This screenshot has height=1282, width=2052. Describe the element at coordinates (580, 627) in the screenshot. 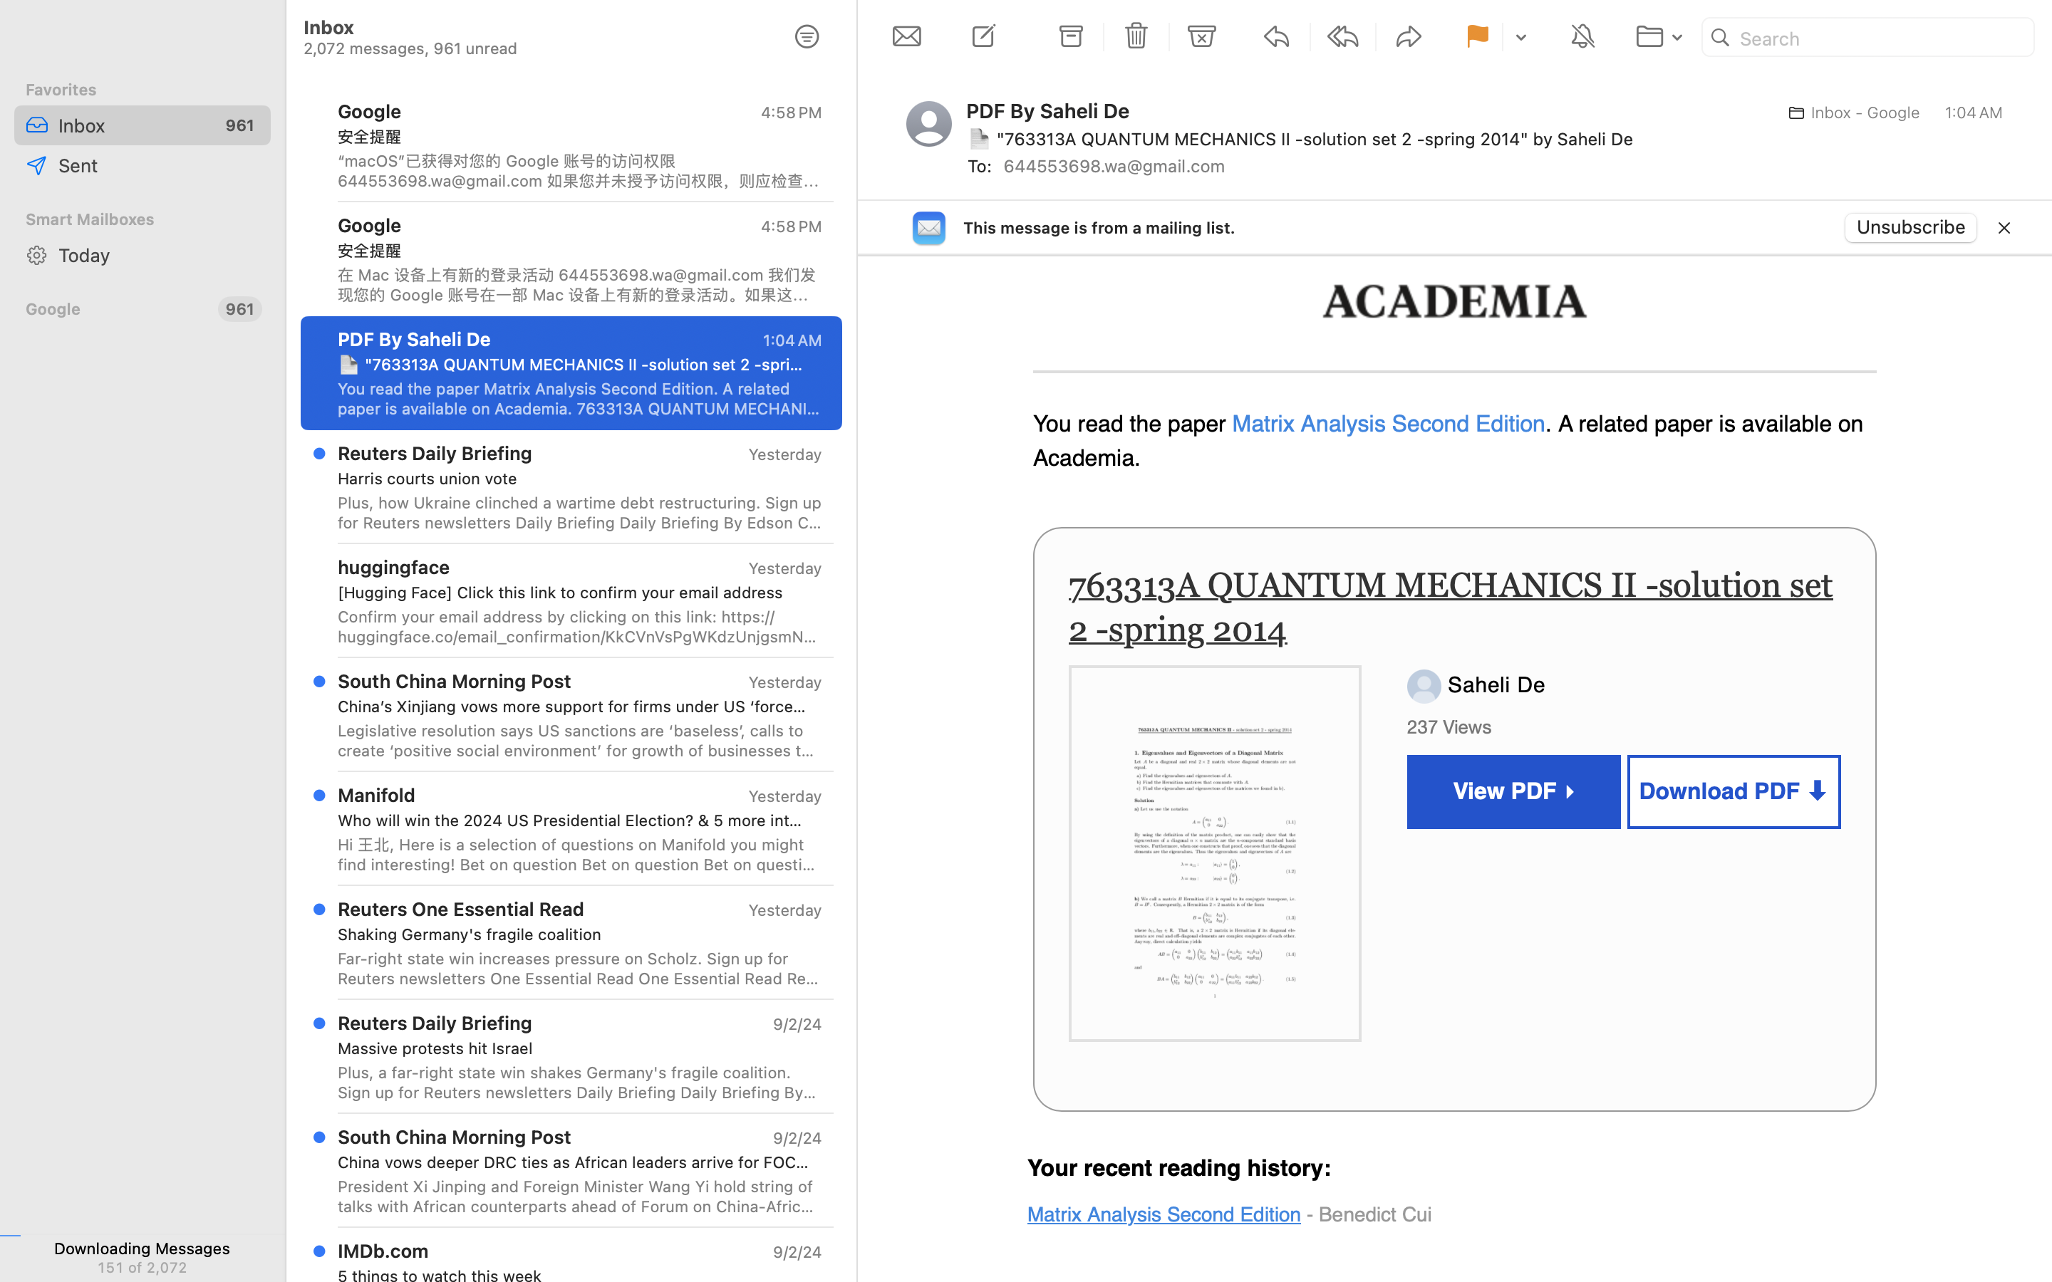

I see `Confirm your email address by clicking on this link: https://huggingface.co/email_confirmation/KkCVnVsPgWKdzUnjgsmNfQwgnwKH If you didn't create a Hugging Face account, you can ignore this email. Hugging Face: The AI community building the future.` at that location.